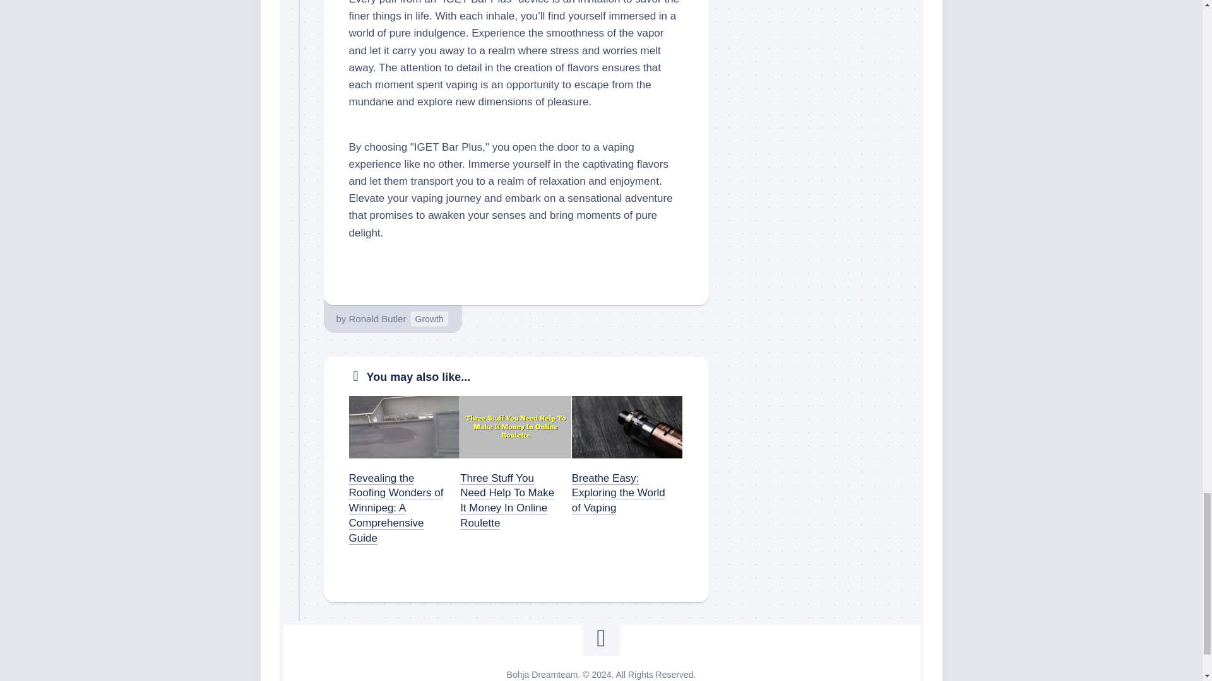 The image size is (1212, 681). Describe the element at coordinates (377, 318) in the screenshot. I see `Posts by Ronald Butler` at that location.